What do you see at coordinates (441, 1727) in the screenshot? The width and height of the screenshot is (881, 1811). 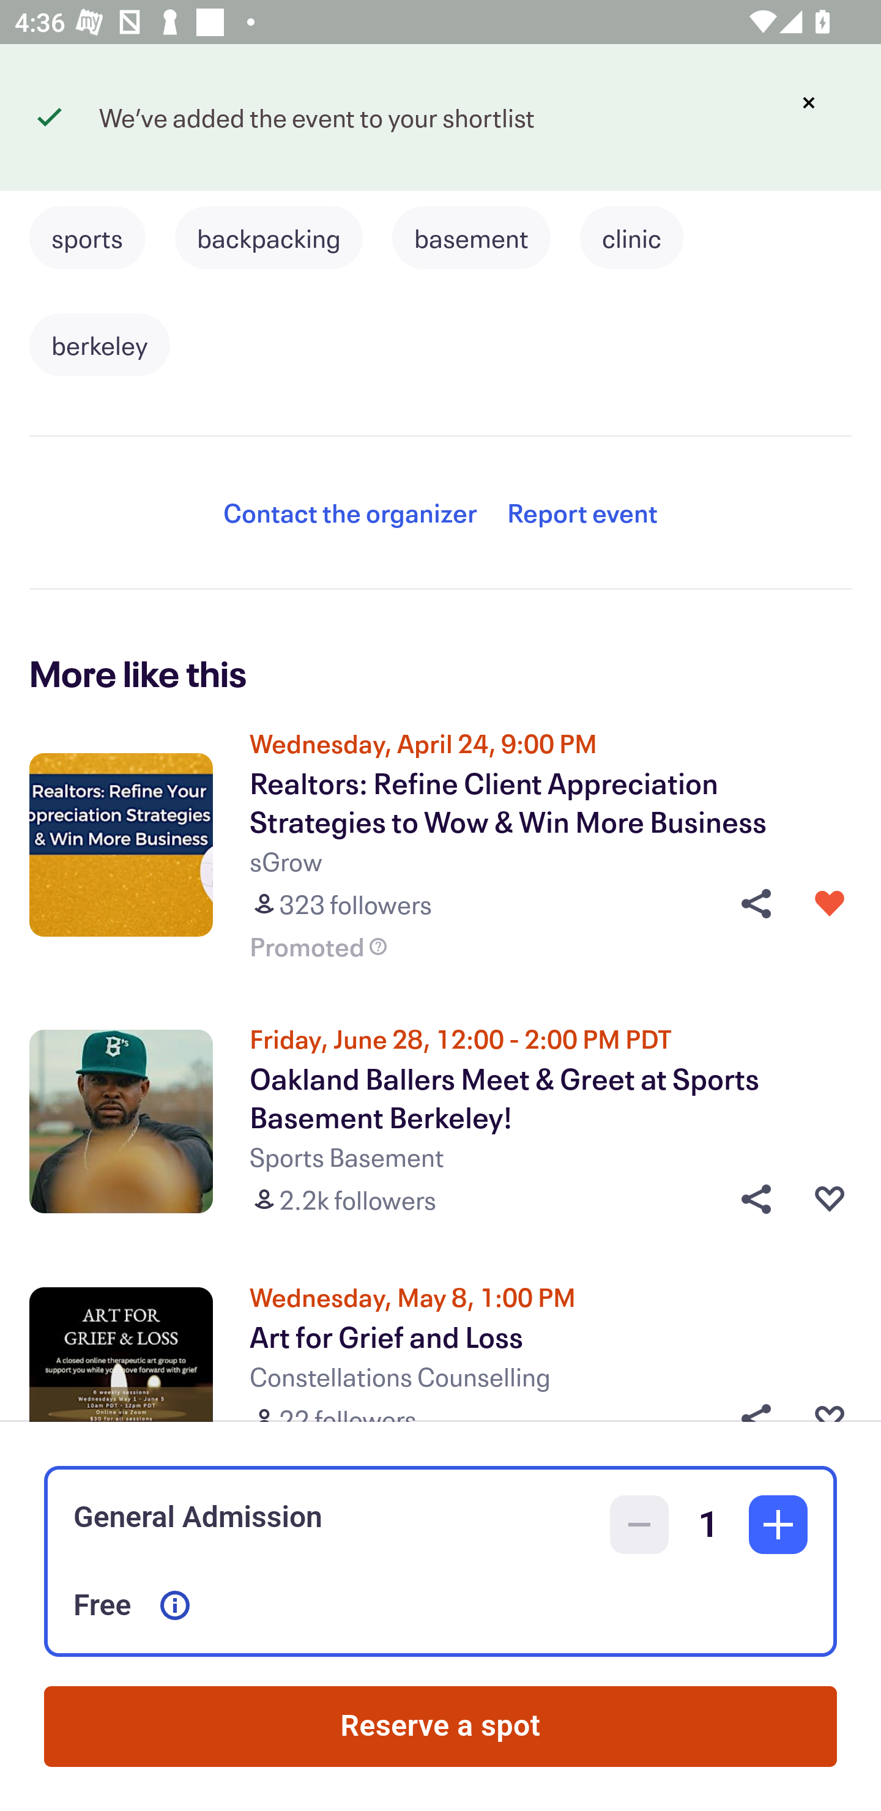 I see `Reserve a spot` at bounding box center [441, 1727].